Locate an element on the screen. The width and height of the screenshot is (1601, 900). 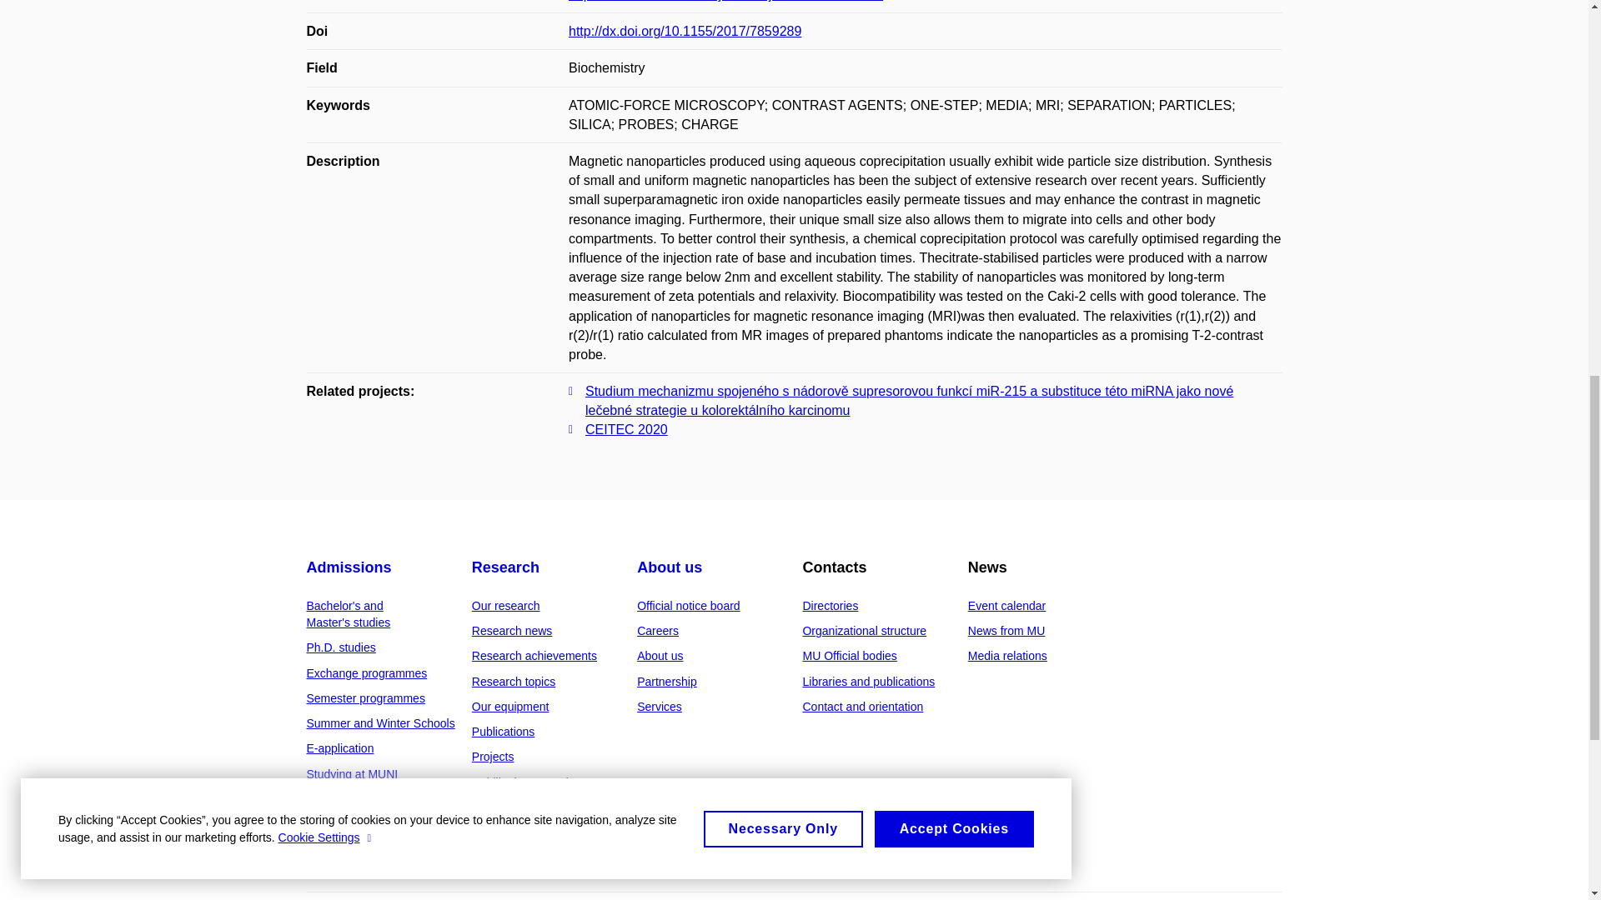
Admissions is located at coordinates (349, 567).